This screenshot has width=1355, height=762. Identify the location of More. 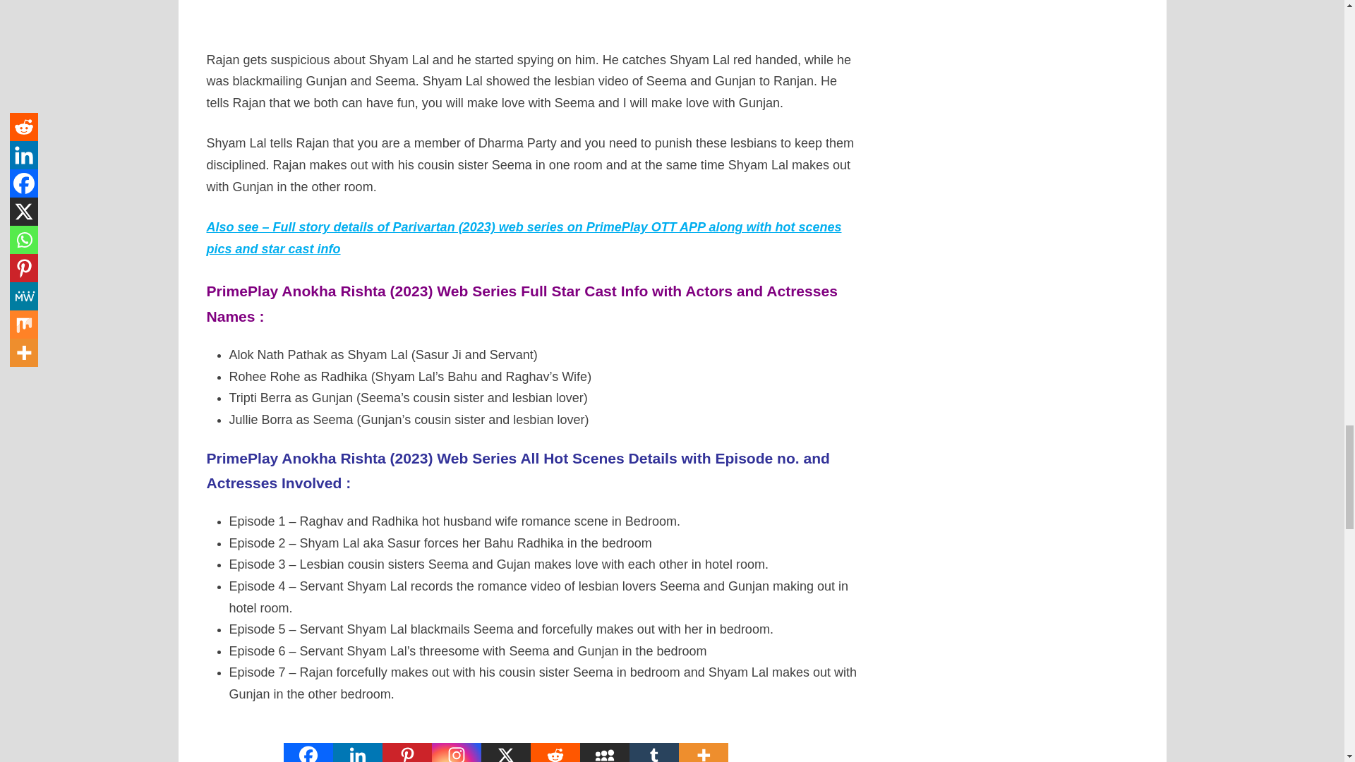
(703, 741).